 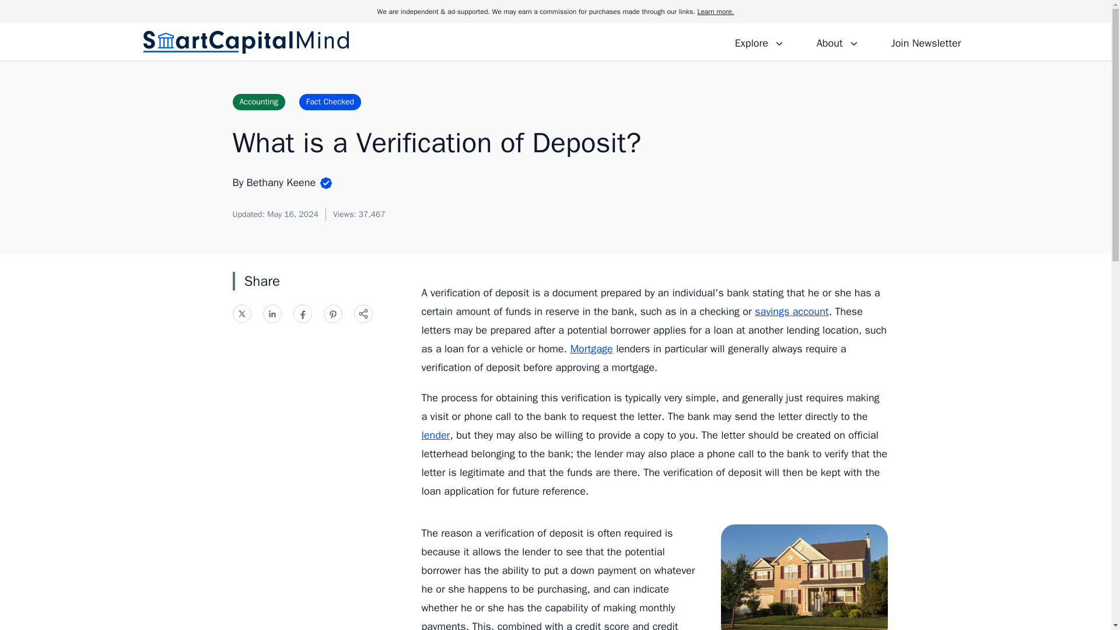 What do you see at coordinates (837, 41) in the screenshot?
I see `About` at bounding box center [837, 41].